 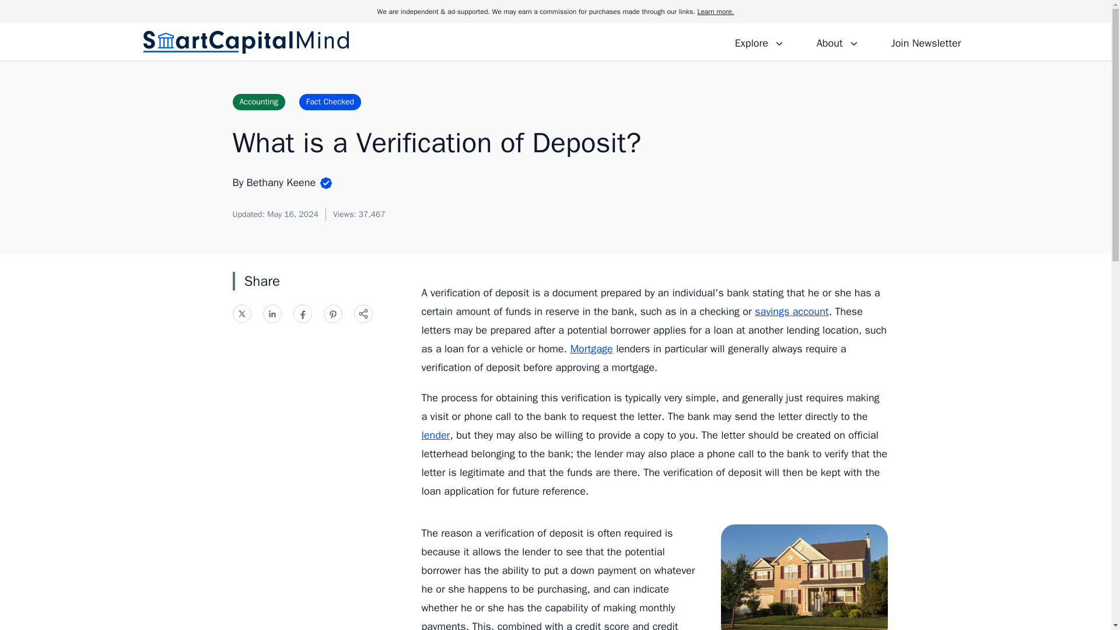 What do you see at coordinates (837, 41) in the screenshot?
I see `About` at bounding box center [837, 41].